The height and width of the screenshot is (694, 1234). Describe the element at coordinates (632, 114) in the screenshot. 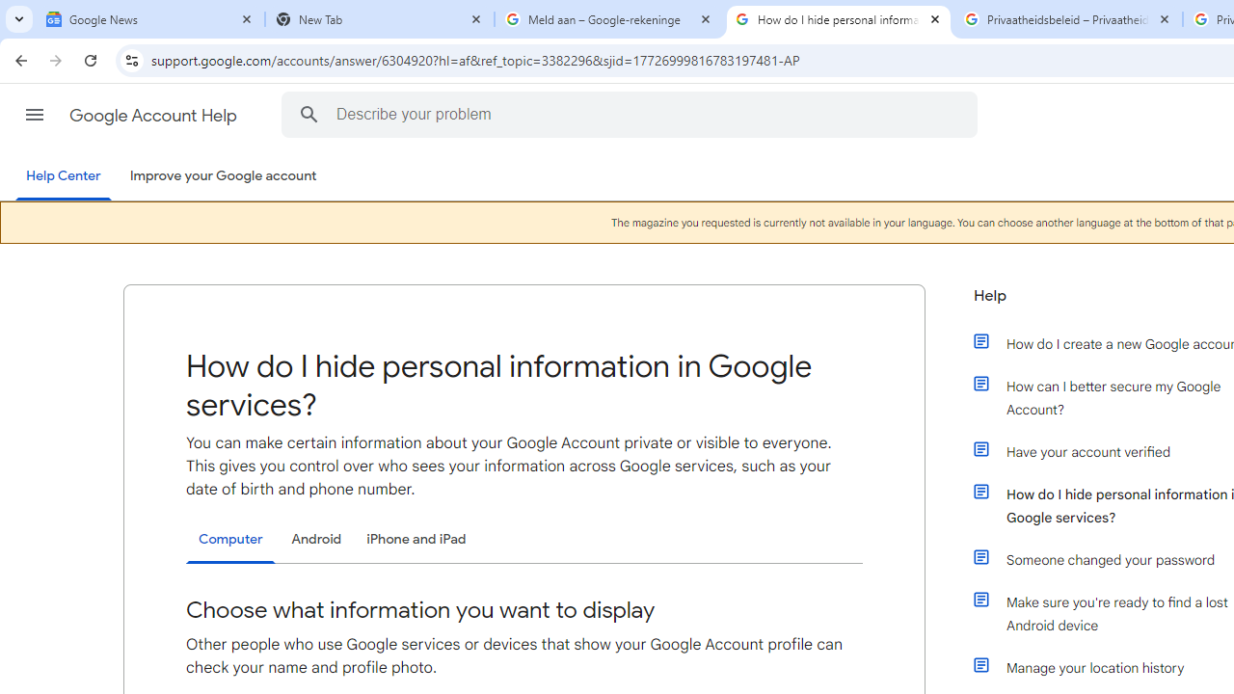

I see `Describe your problem` at that location.